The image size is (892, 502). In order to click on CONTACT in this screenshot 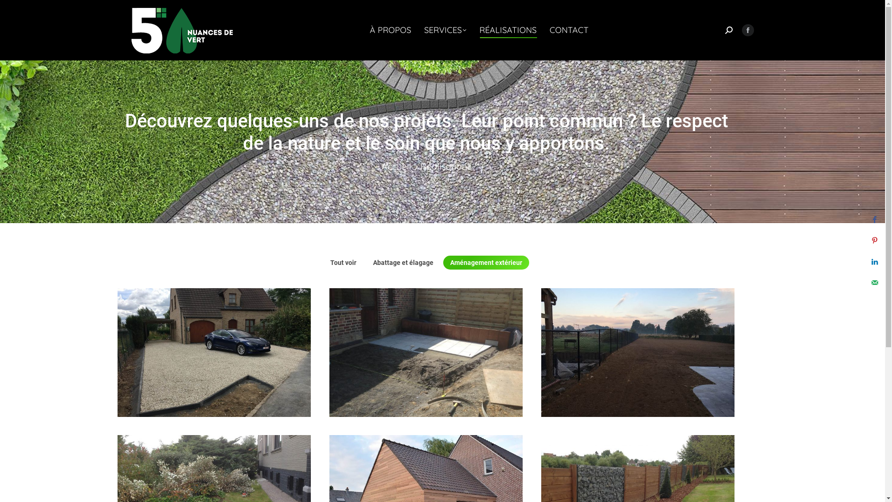, I will do `click(569, 30)`.